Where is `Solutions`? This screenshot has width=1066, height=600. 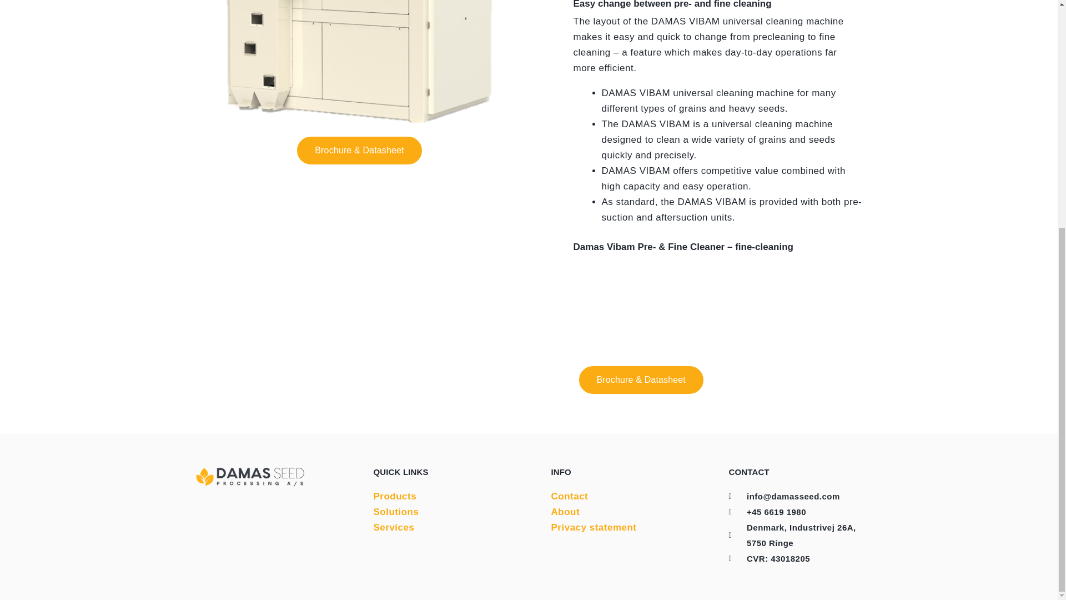 Solutions is located at coordinates (396, 511).